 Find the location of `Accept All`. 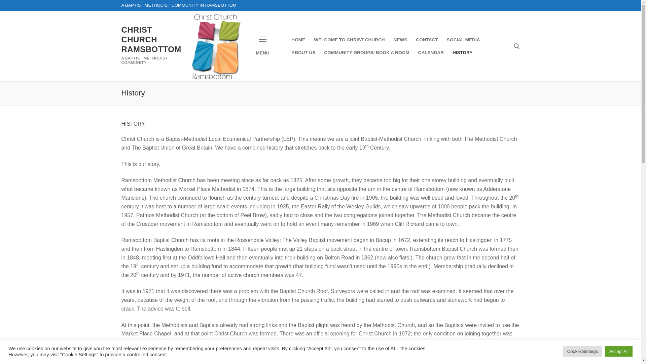

Accept All is located at coordinates (619, 351).